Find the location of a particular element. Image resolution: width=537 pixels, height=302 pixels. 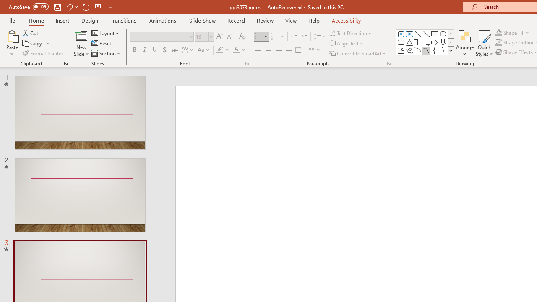

Section is located at coordinates (107, 53).